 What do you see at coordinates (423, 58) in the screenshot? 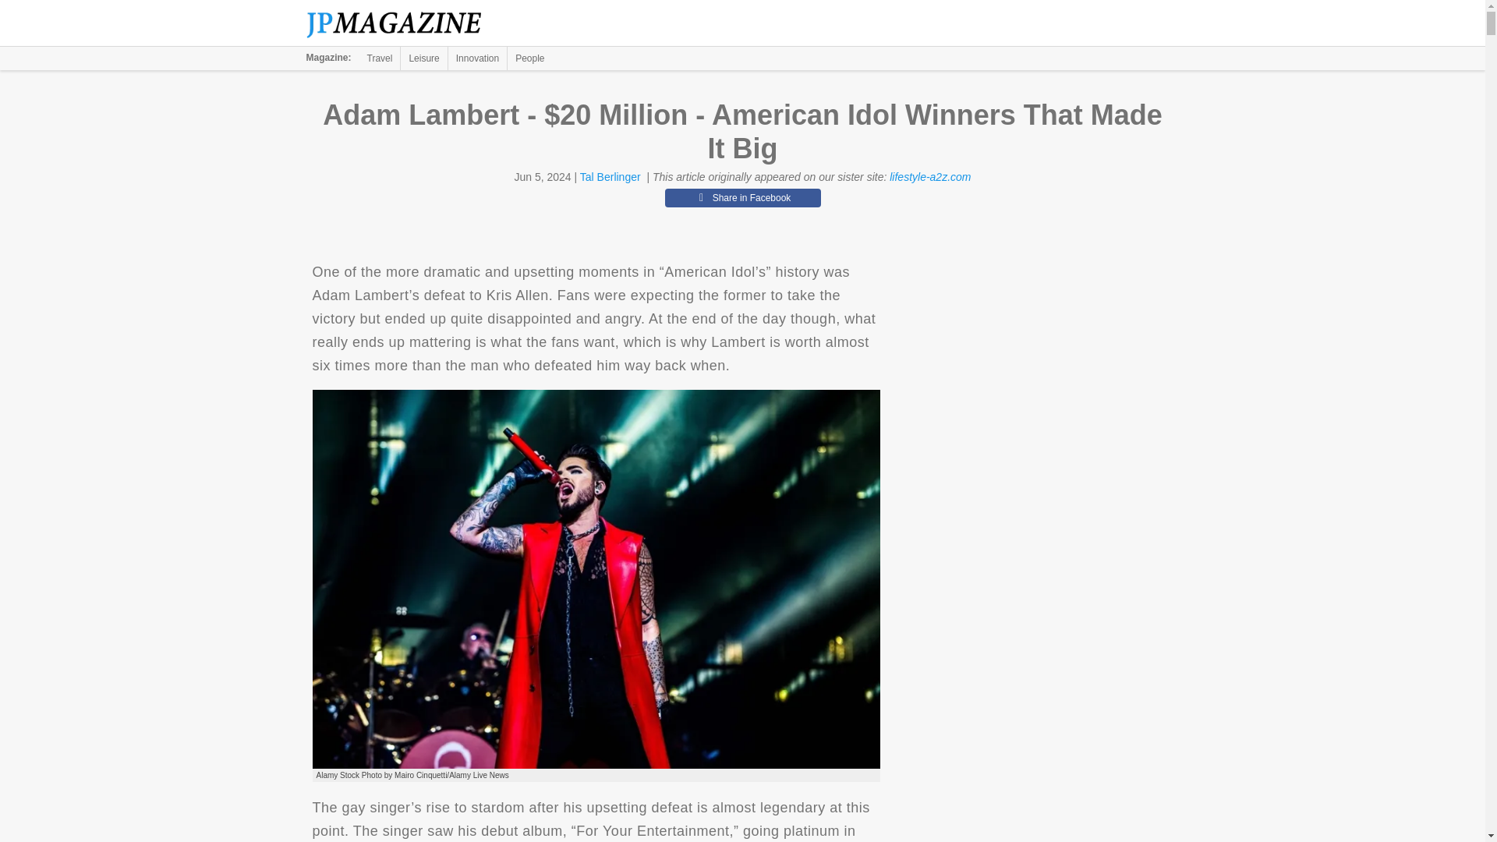
I see `Leisure` at bounding box center [423, 58].